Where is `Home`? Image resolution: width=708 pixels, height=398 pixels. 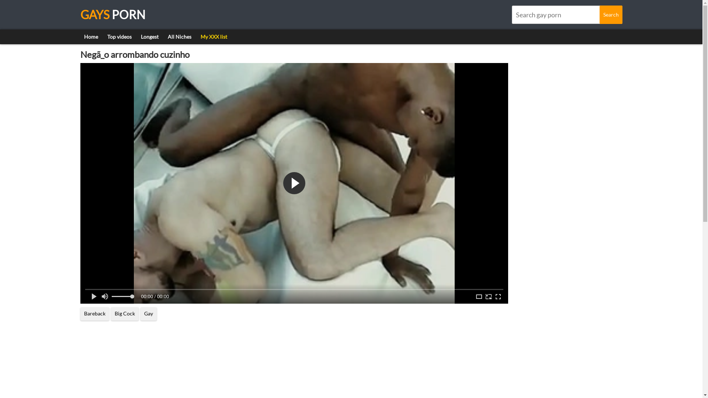 Home is located at coordinates (91, 37).